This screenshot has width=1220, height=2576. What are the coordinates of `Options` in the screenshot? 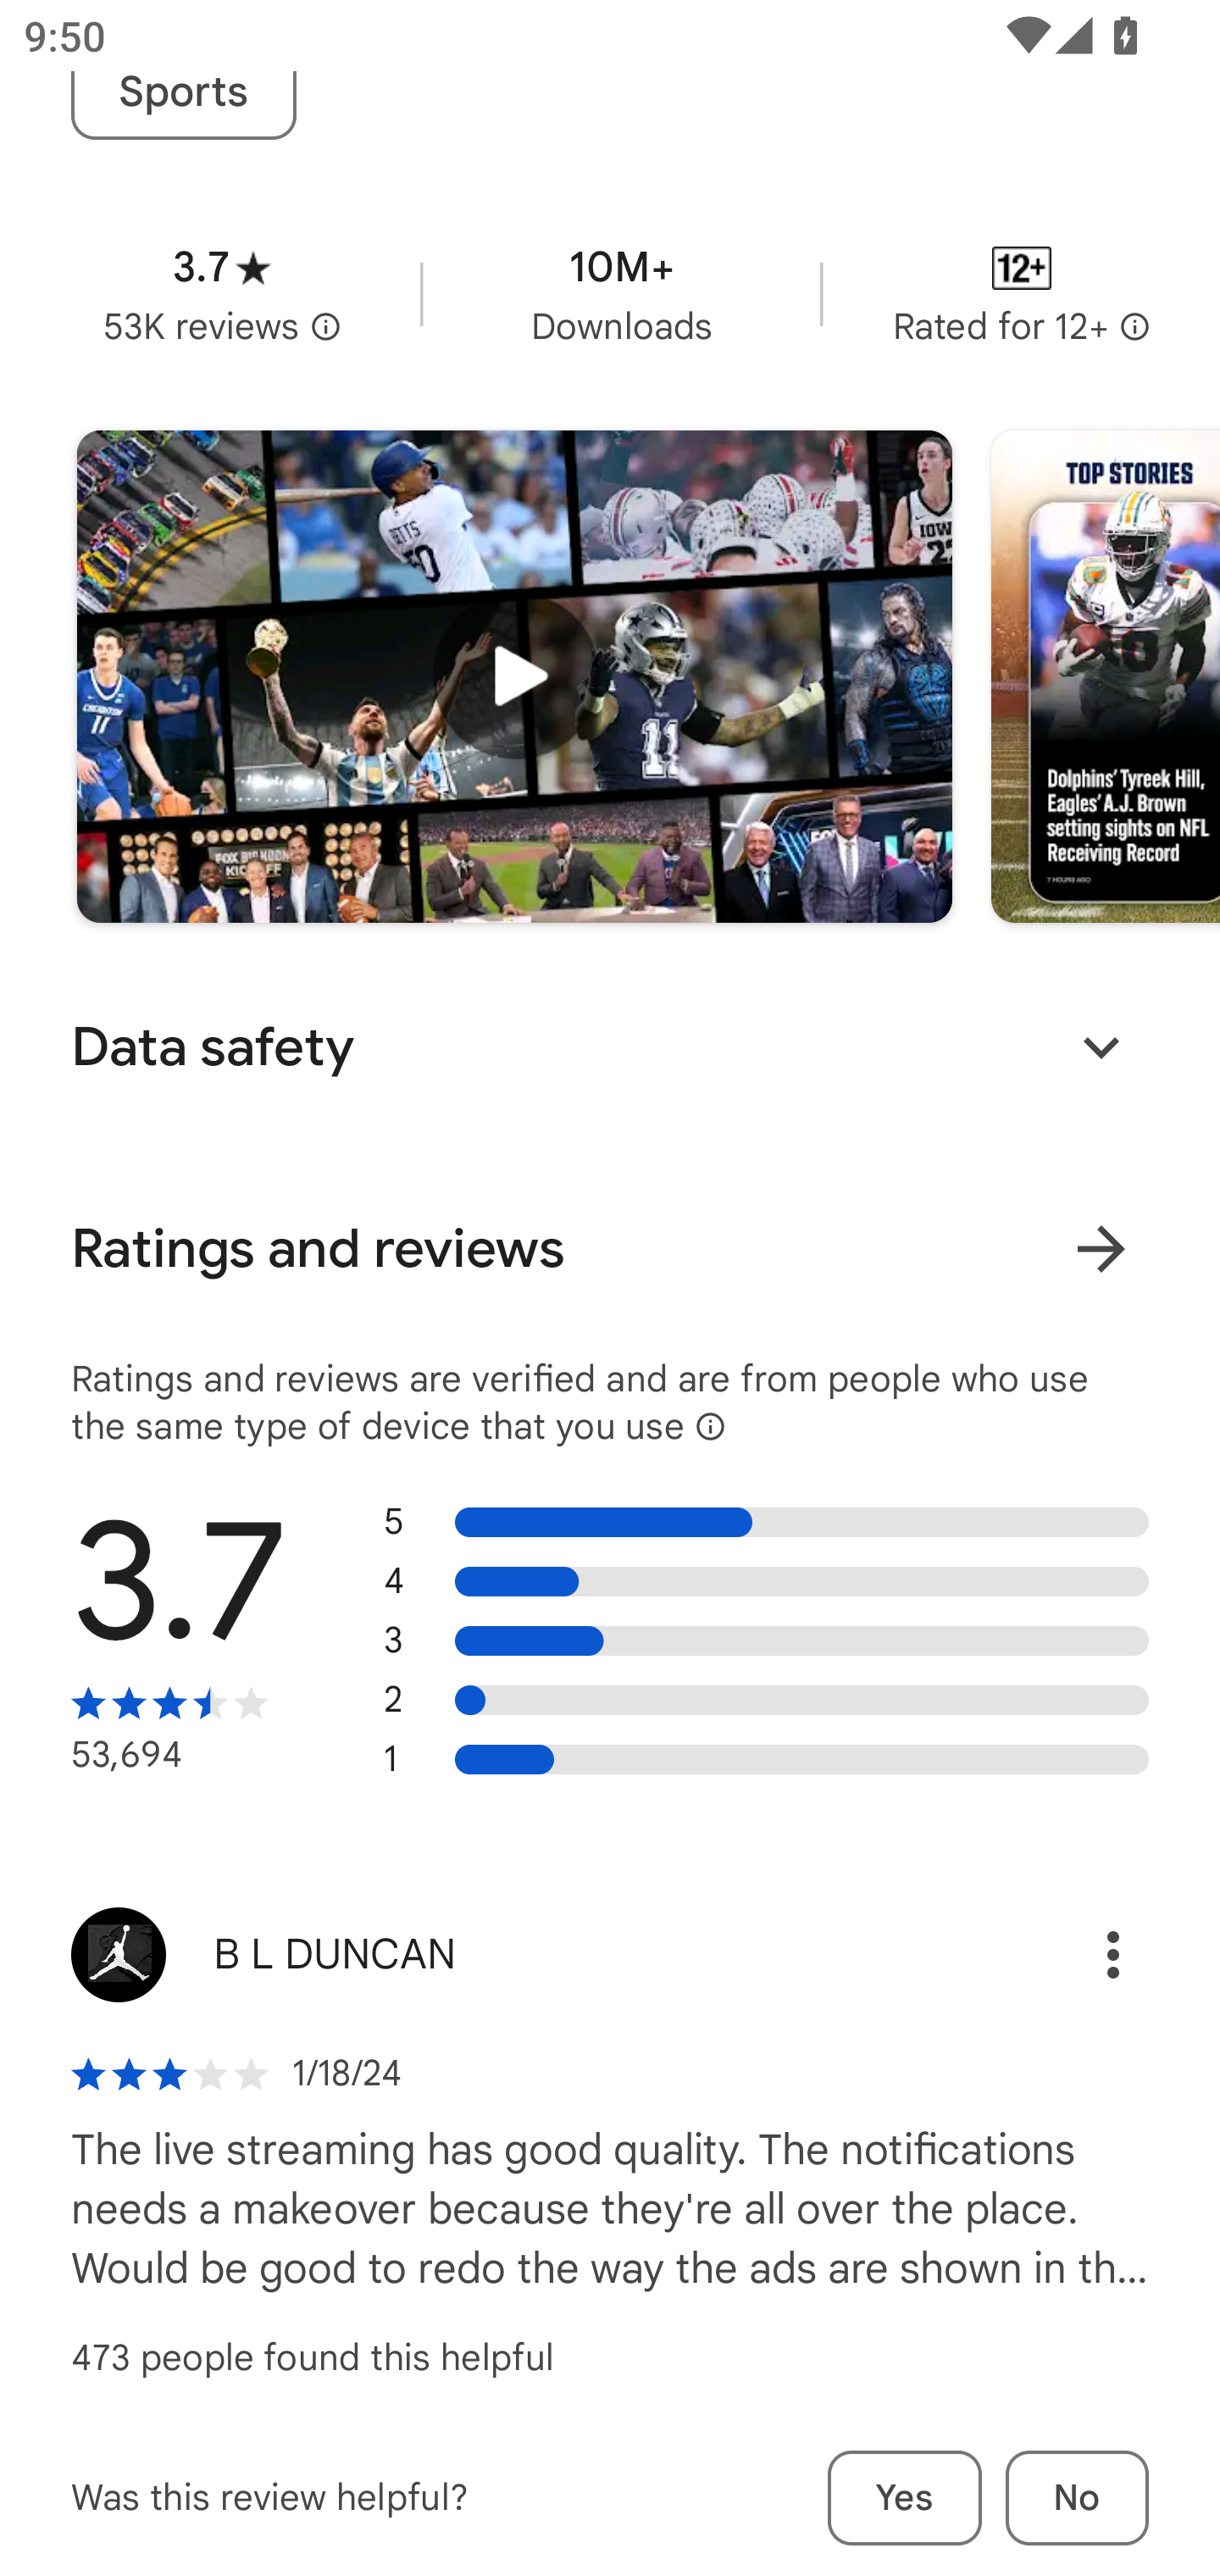 It's located at (1078, 1955).